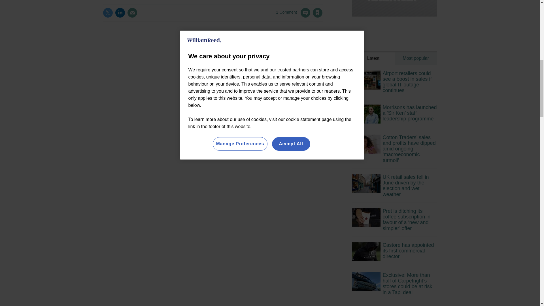 This screenshot has width=544, height=306. I want to click on Email this article, so click(132, 12).